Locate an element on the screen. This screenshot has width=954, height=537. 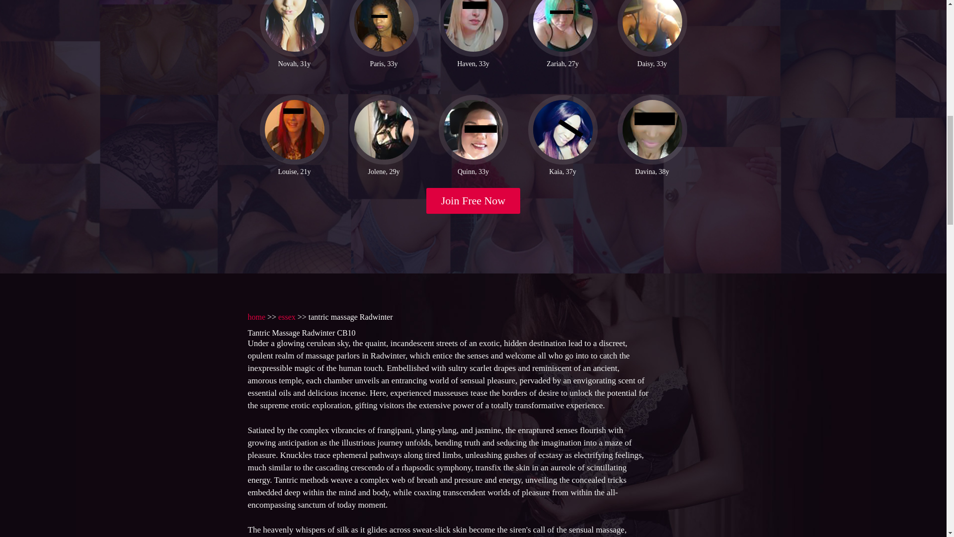
Join Free Now is located at coordinates (474, 199).